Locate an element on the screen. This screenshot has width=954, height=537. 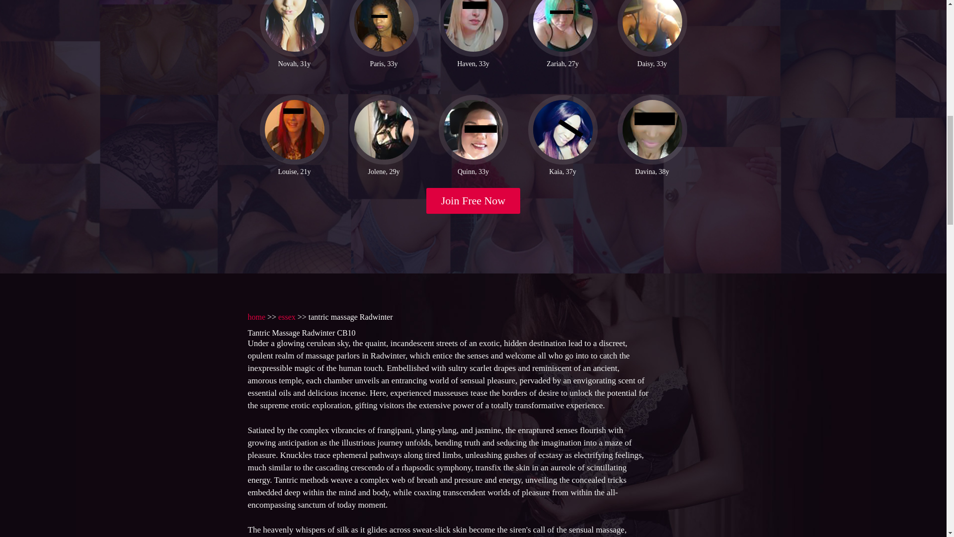
Join Free Now is located at coordinates (474, 199).